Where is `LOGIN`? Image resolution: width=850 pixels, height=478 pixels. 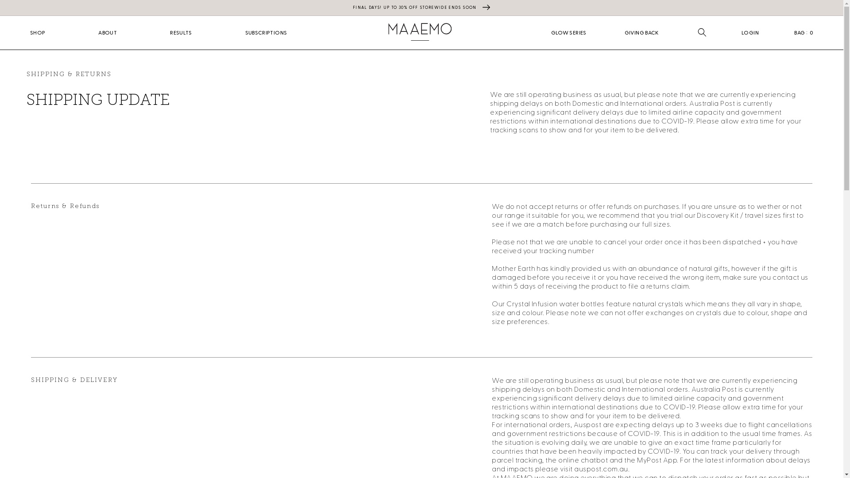 LOGIN is located at coordinates (751, 32).